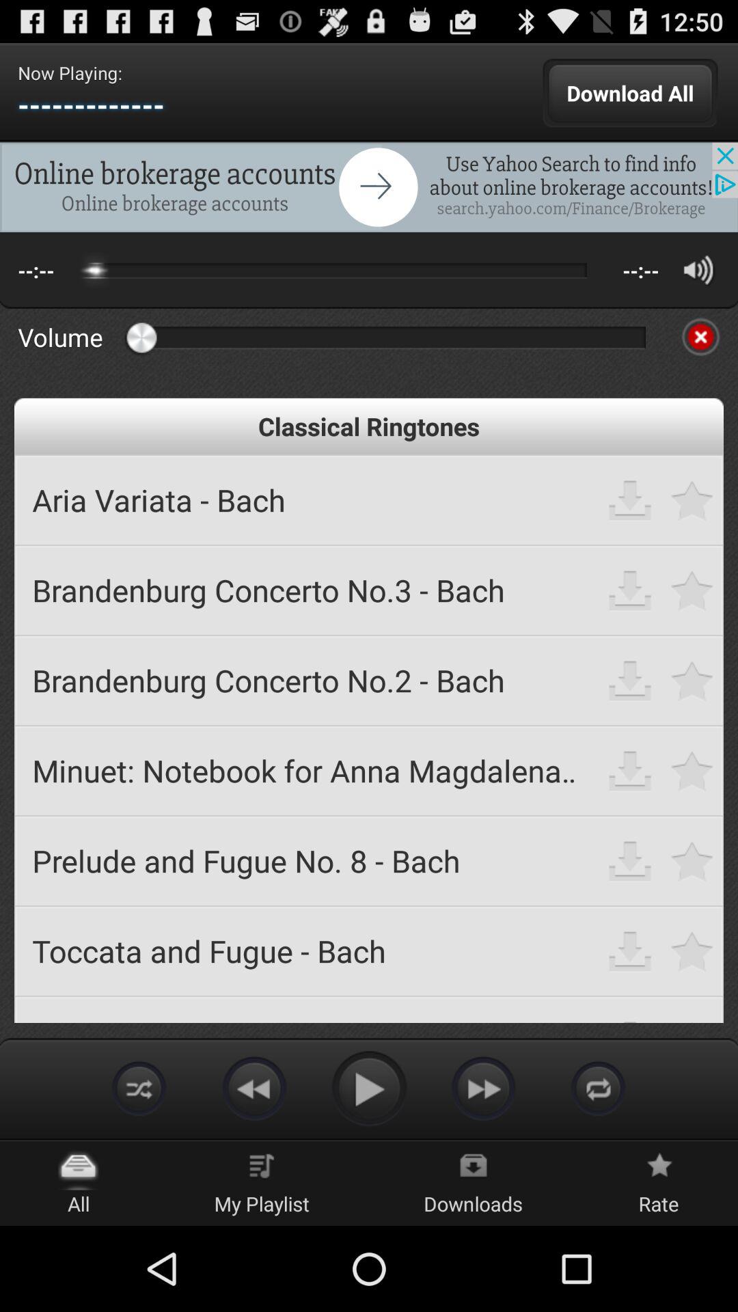 Image resolution: width=738 pixels, height=1312 pixels. What do you see at coordinates (693, 861) in the screenshot?
I see `mark favorite` at bounding box center [693, 861].